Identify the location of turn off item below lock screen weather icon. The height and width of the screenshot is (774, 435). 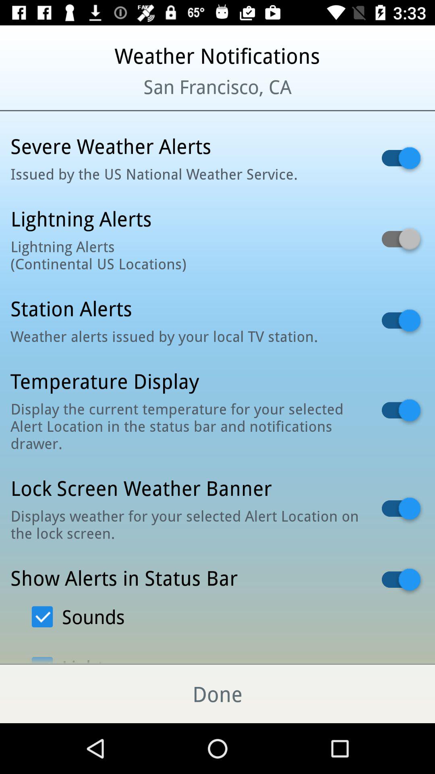
(186, 524).